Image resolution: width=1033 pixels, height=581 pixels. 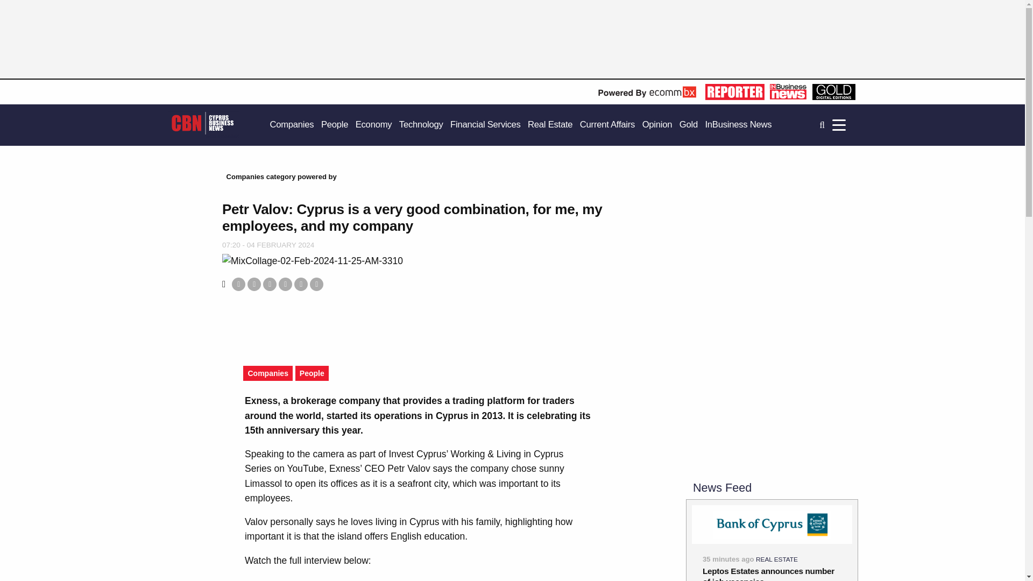 What do you see at coordinates (607, 125) in the screenshot?
I see `Current Affairs` at bounding box center [607, 125].